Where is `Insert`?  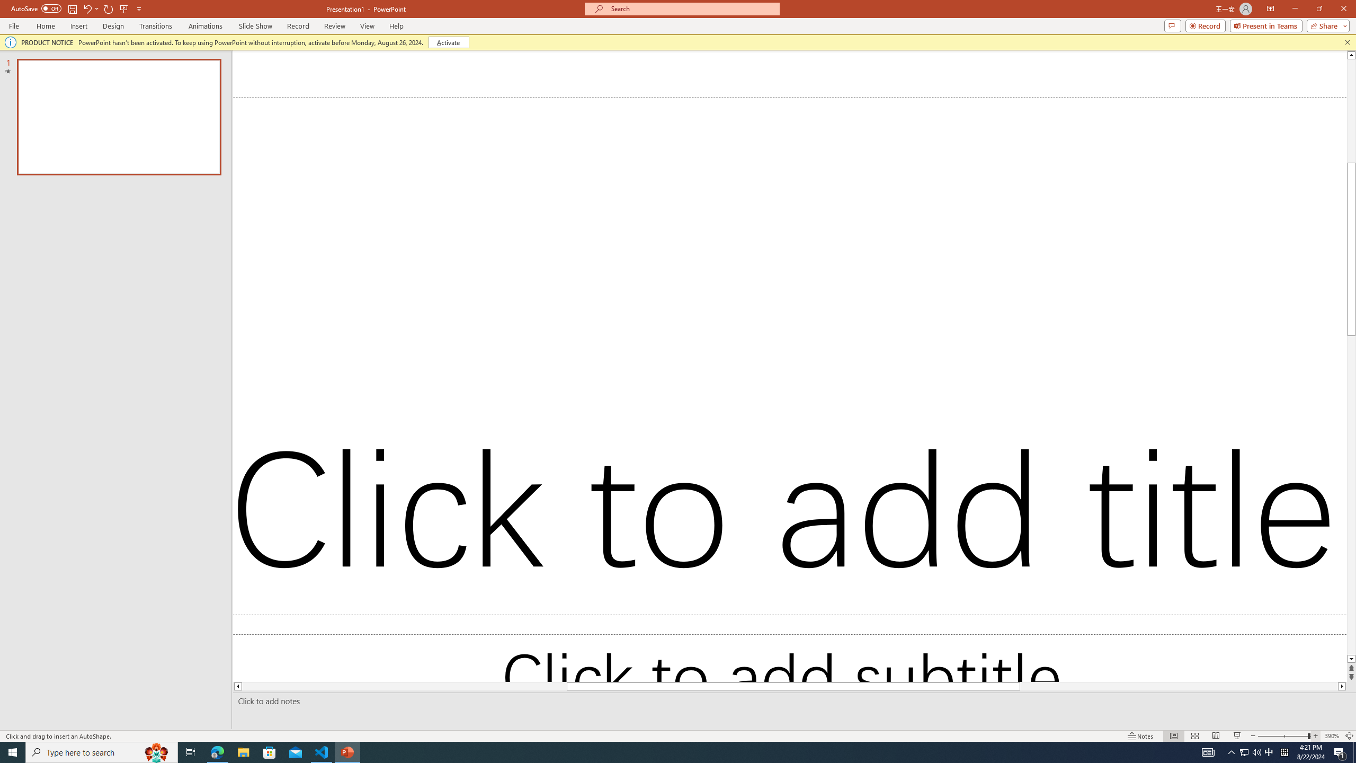
Insert is located at coordinates (78, 26).